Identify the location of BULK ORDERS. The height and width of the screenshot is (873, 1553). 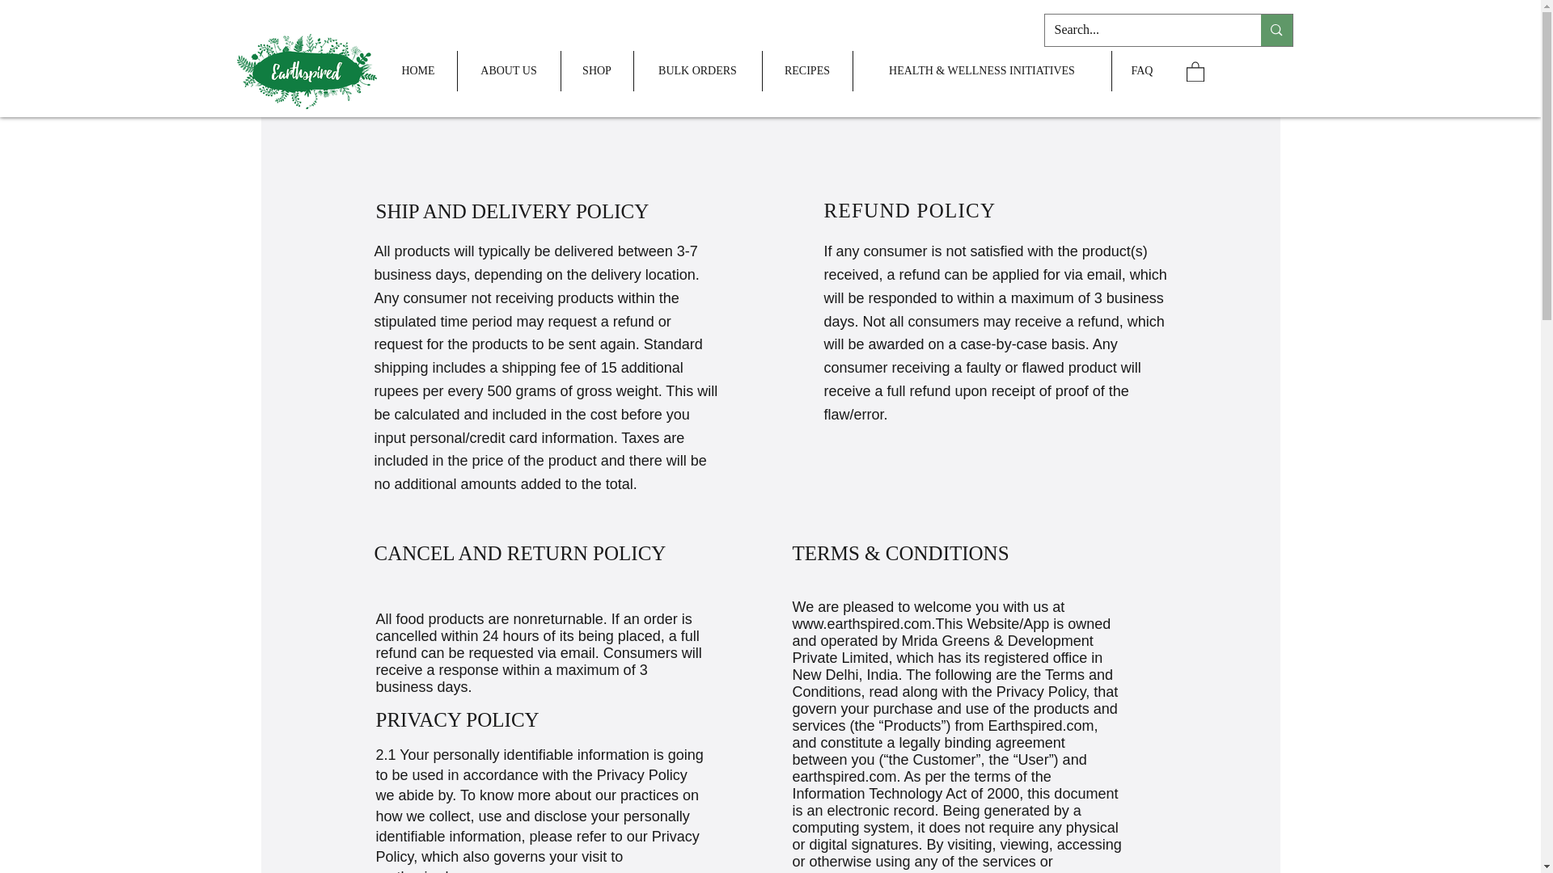
(697, 71).